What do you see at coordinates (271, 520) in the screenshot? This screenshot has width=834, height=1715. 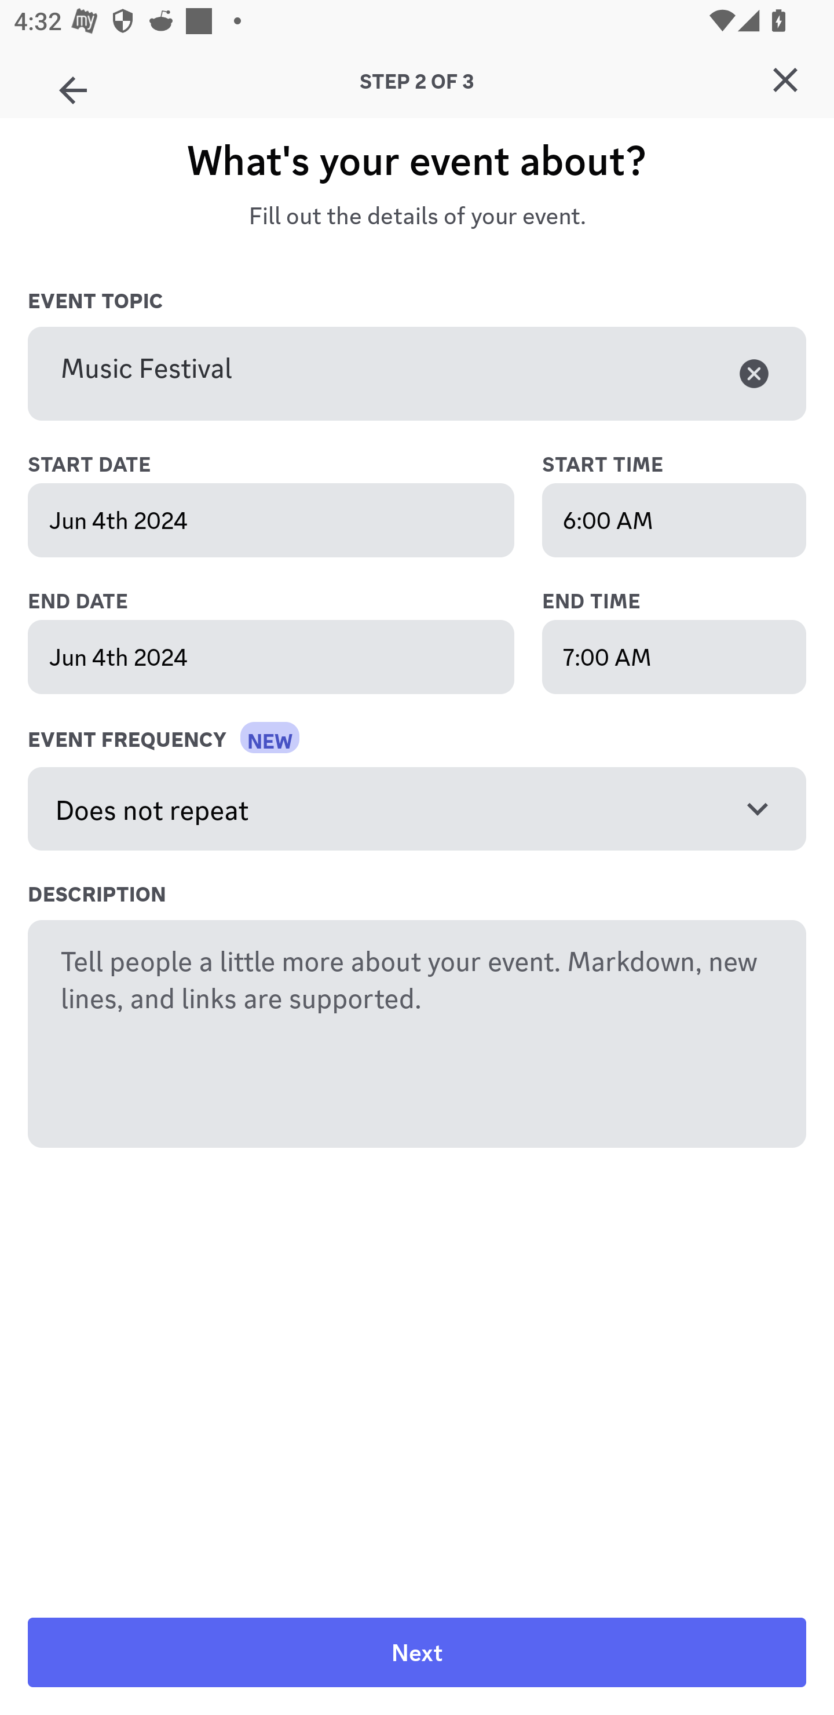 I see `Start Date, Jun 4th 2024 Jun 4th 2024` at bounding box center [271, 520].